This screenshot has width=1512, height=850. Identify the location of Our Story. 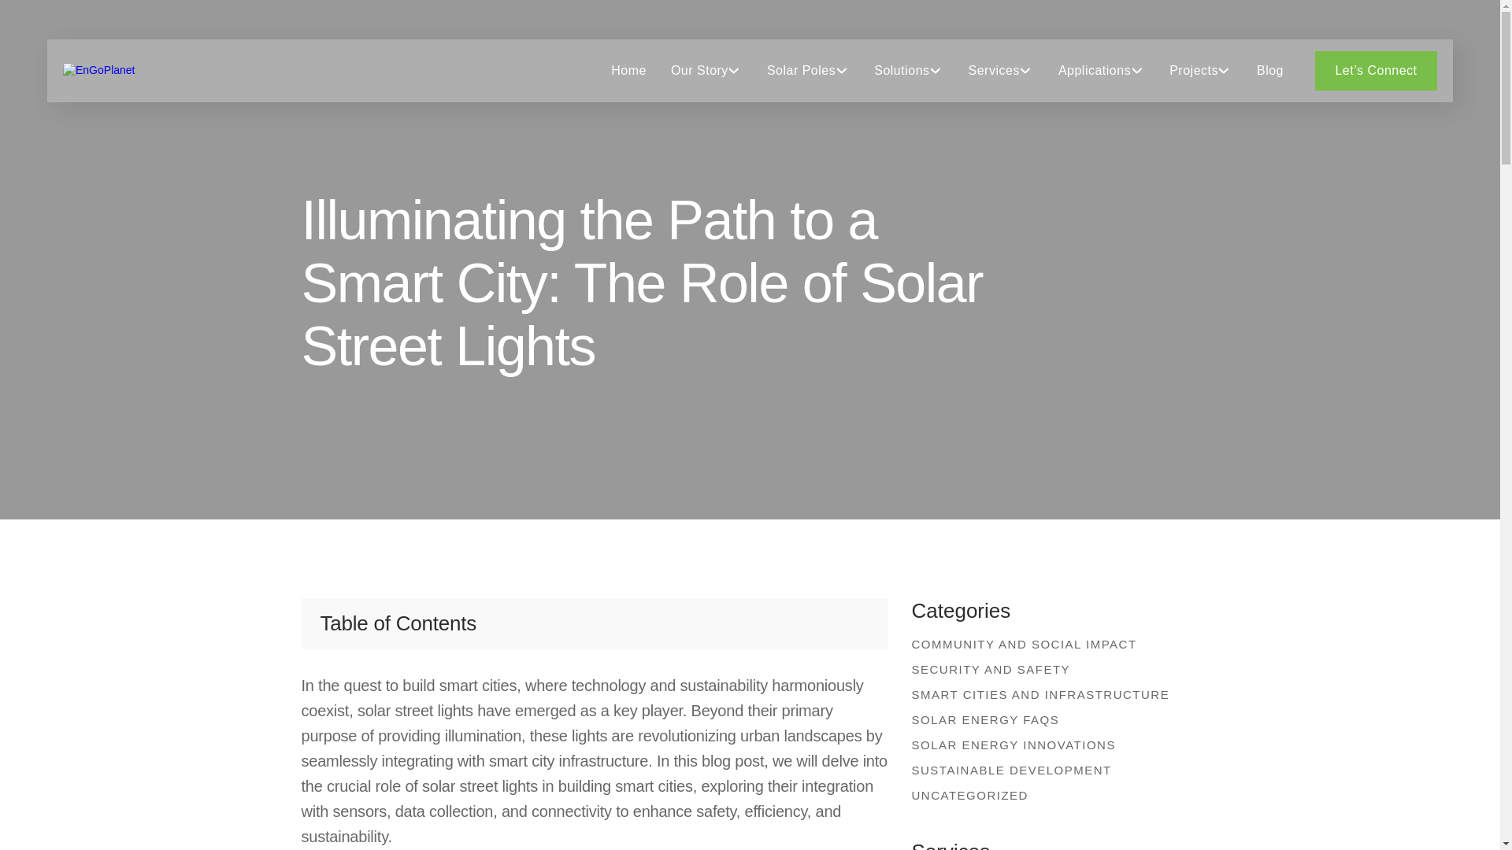
(699, 70).